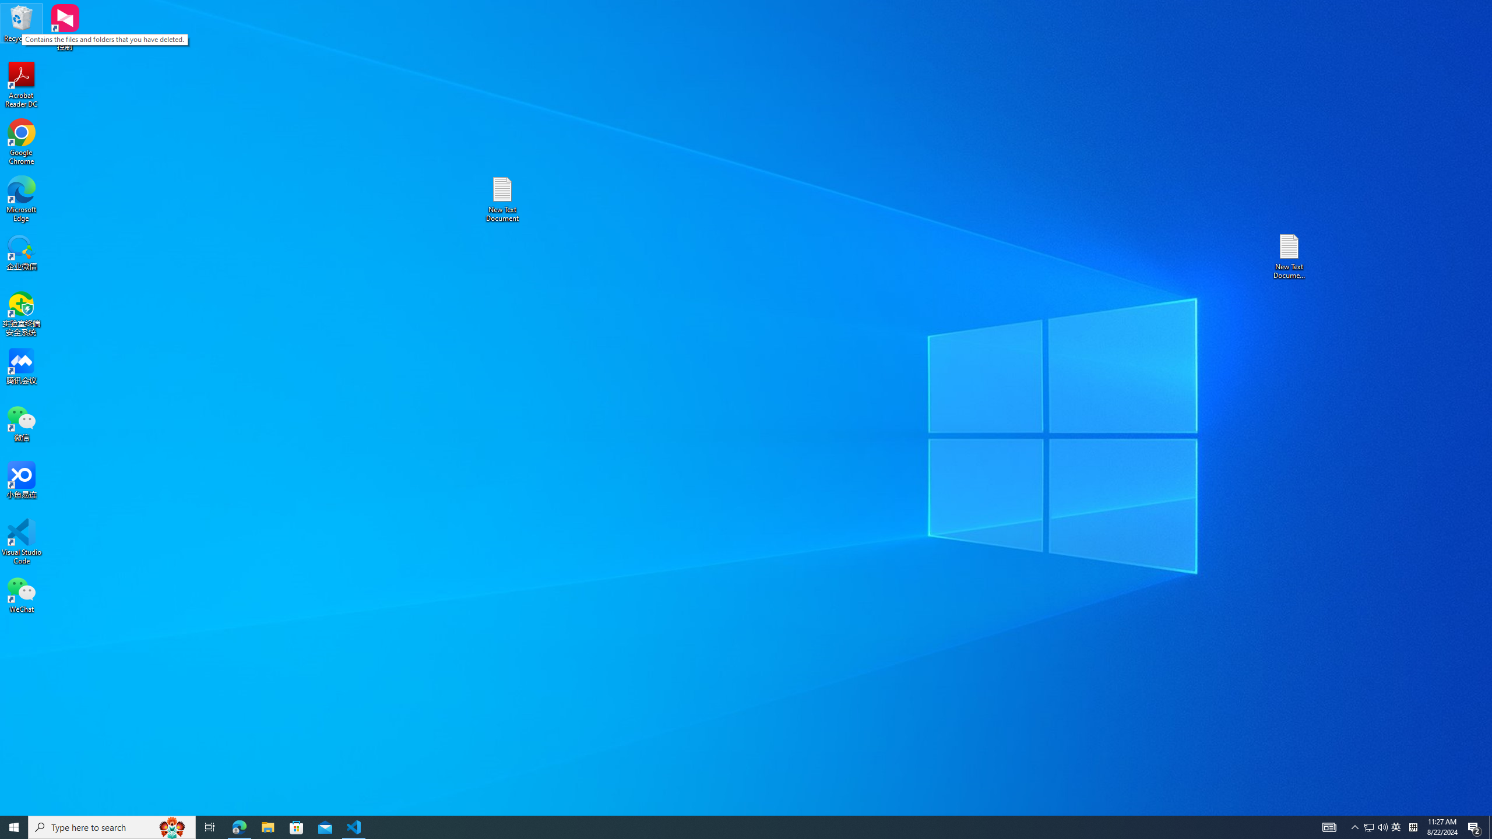  I want to click on Show desktop, so click(1490, 827).